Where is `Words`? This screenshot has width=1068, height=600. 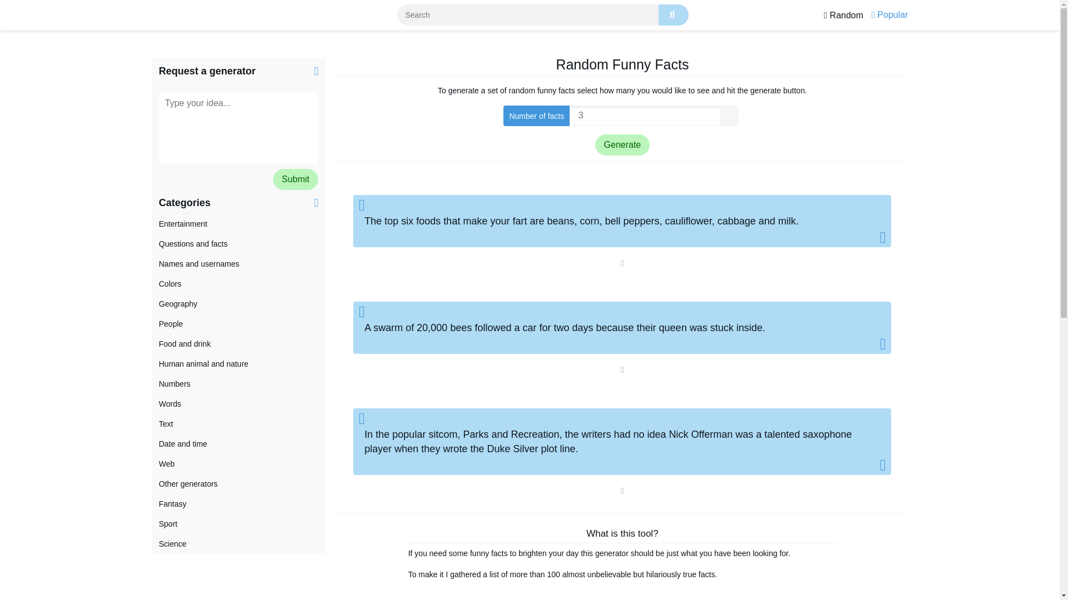 Words is located at coordinates (238, 403).